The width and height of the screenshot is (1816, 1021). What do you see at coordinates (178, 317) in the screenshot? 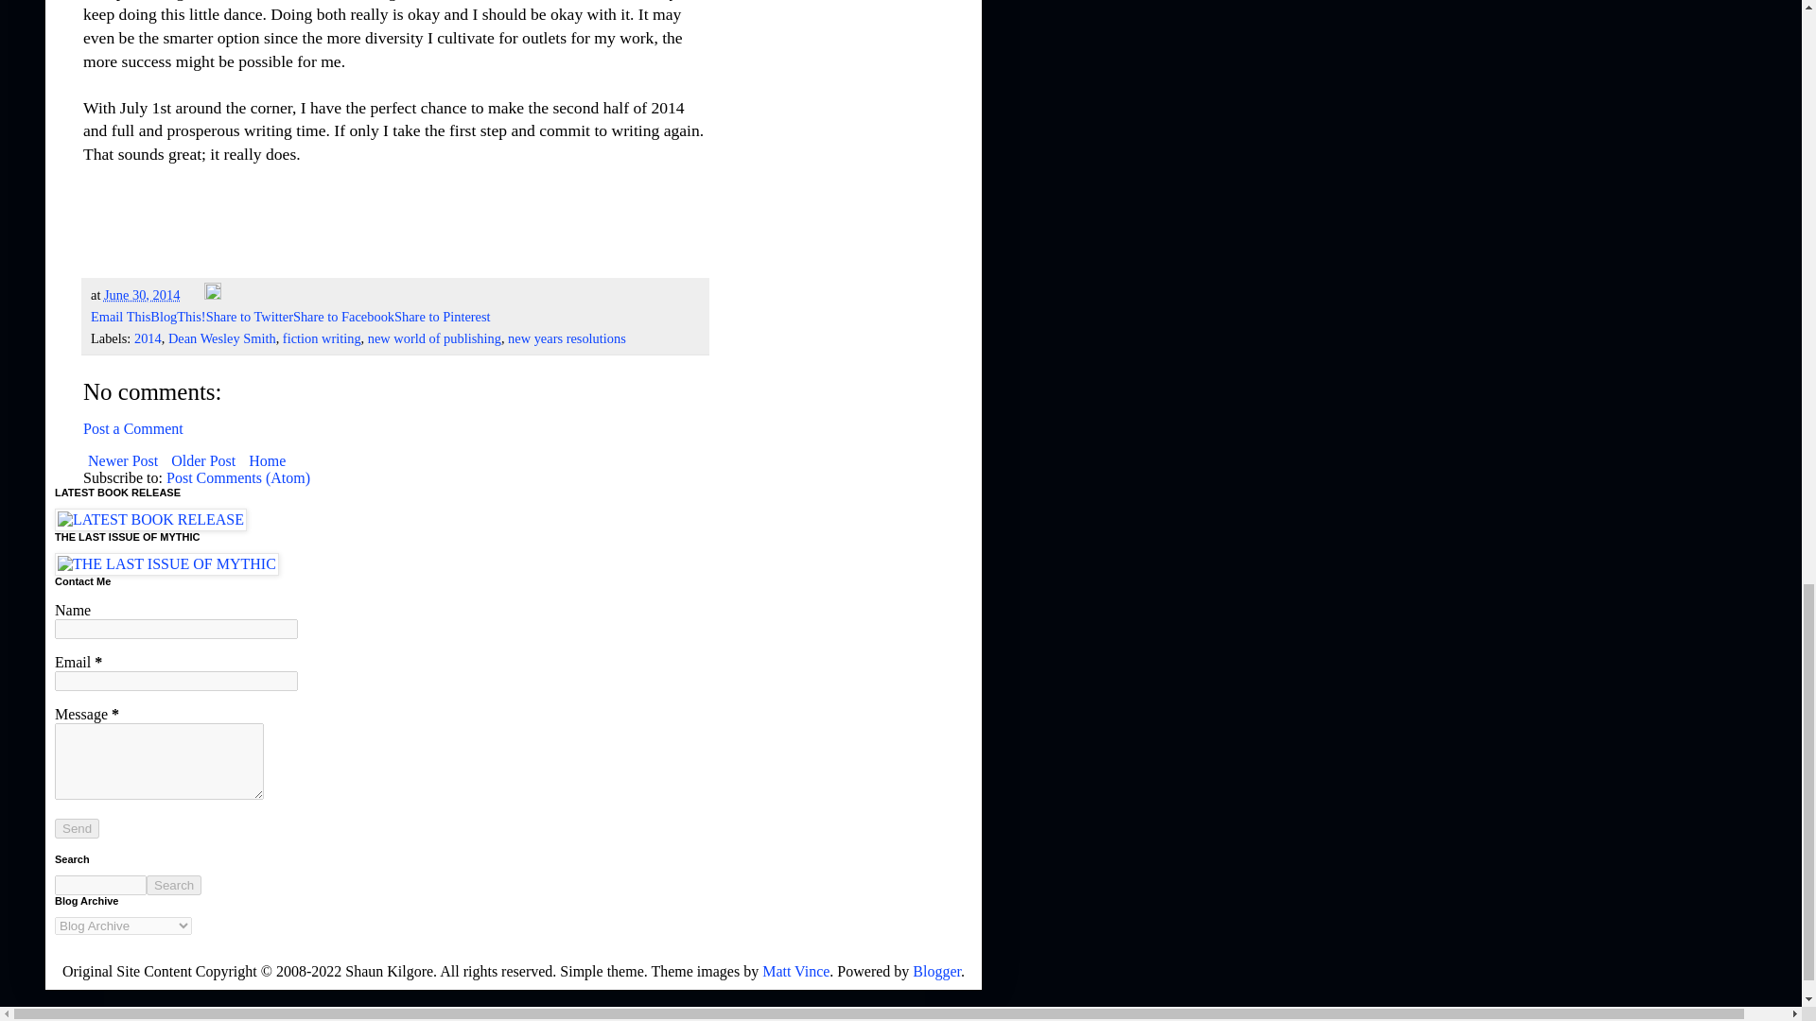
I see `BlogThis!` at bounding box center [178, 317].